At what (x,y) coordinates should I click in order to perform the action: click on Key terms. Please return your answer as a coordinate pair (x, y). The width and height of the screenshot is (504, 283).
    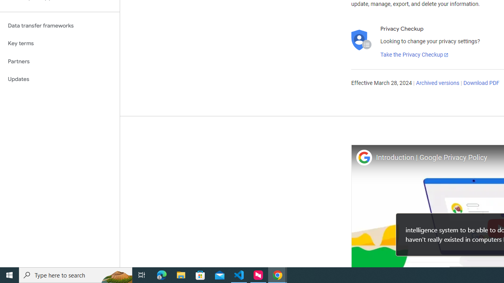
    Looking at the image, I should click on (60, 43).